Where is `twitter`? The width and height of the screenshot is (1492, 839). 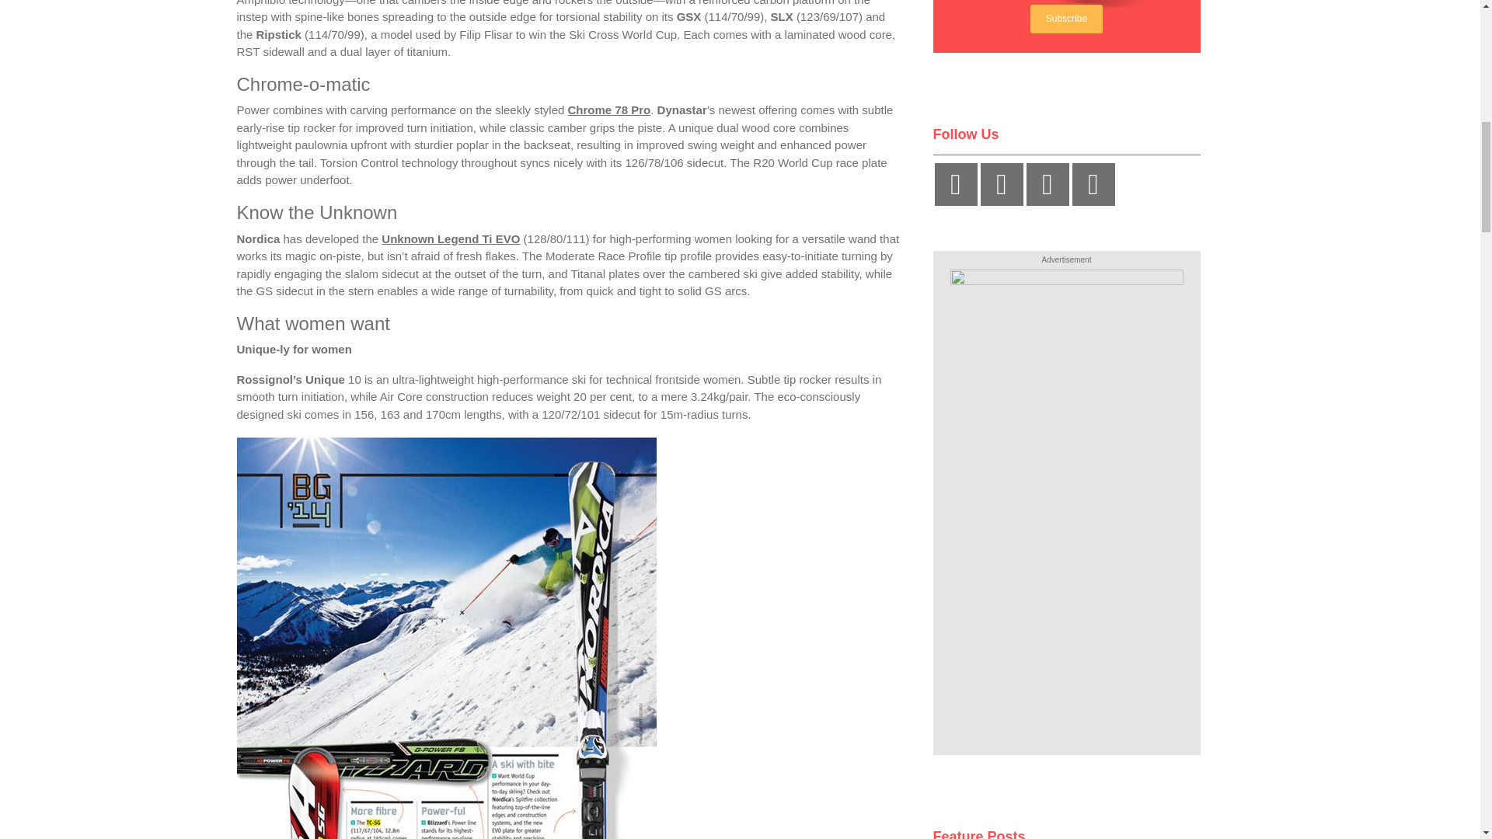
twitter is located at coordinates (1093, 183).